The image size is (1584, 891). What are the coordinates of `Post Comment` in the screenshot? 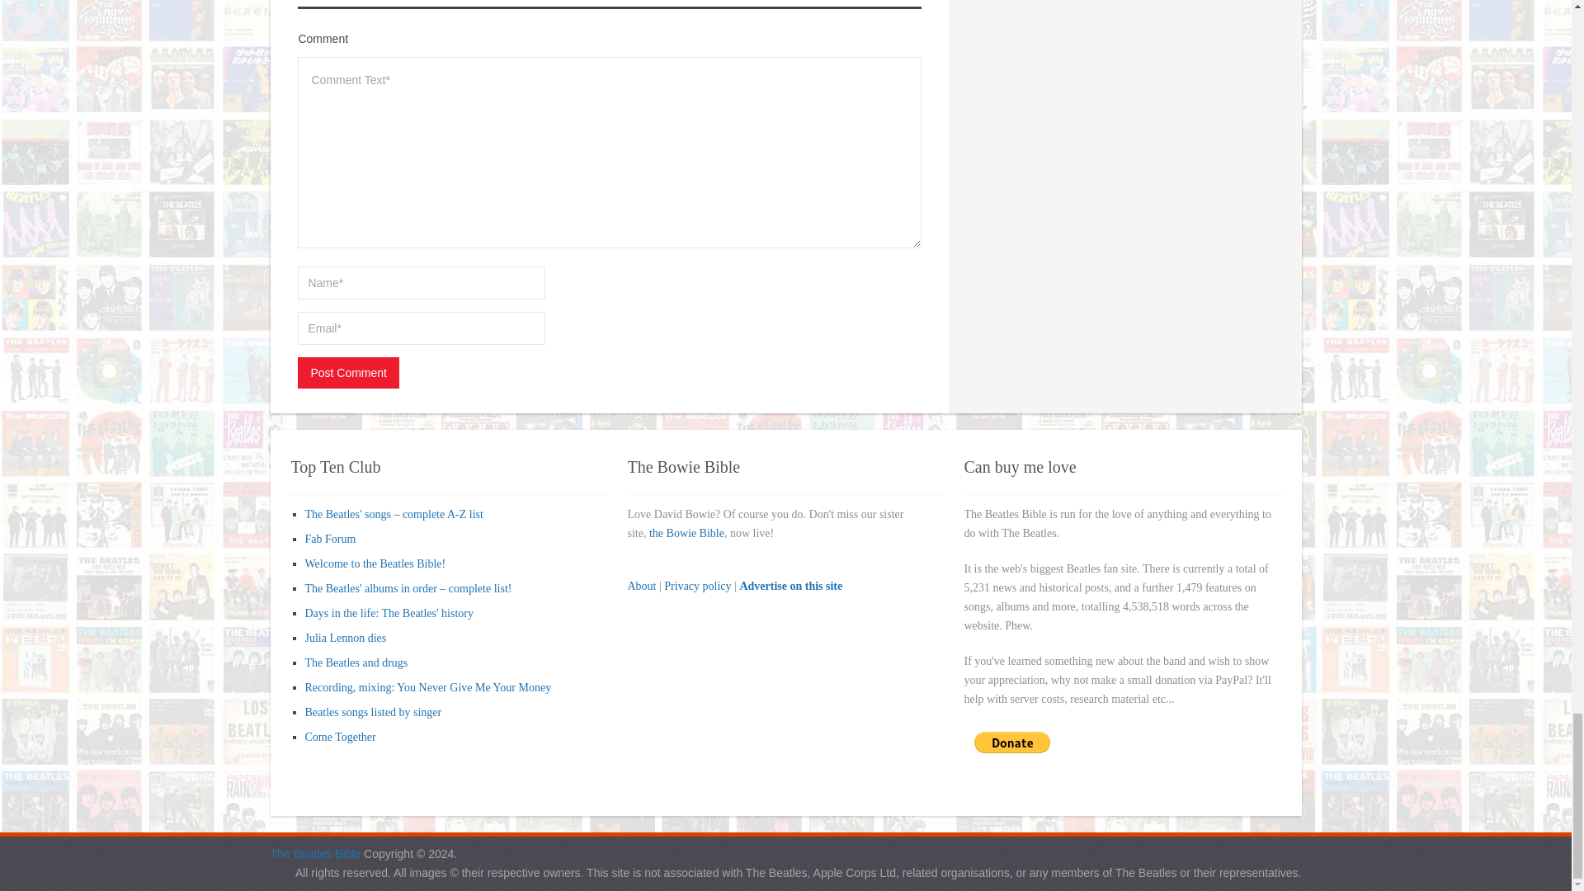 It's located at (348, 373).